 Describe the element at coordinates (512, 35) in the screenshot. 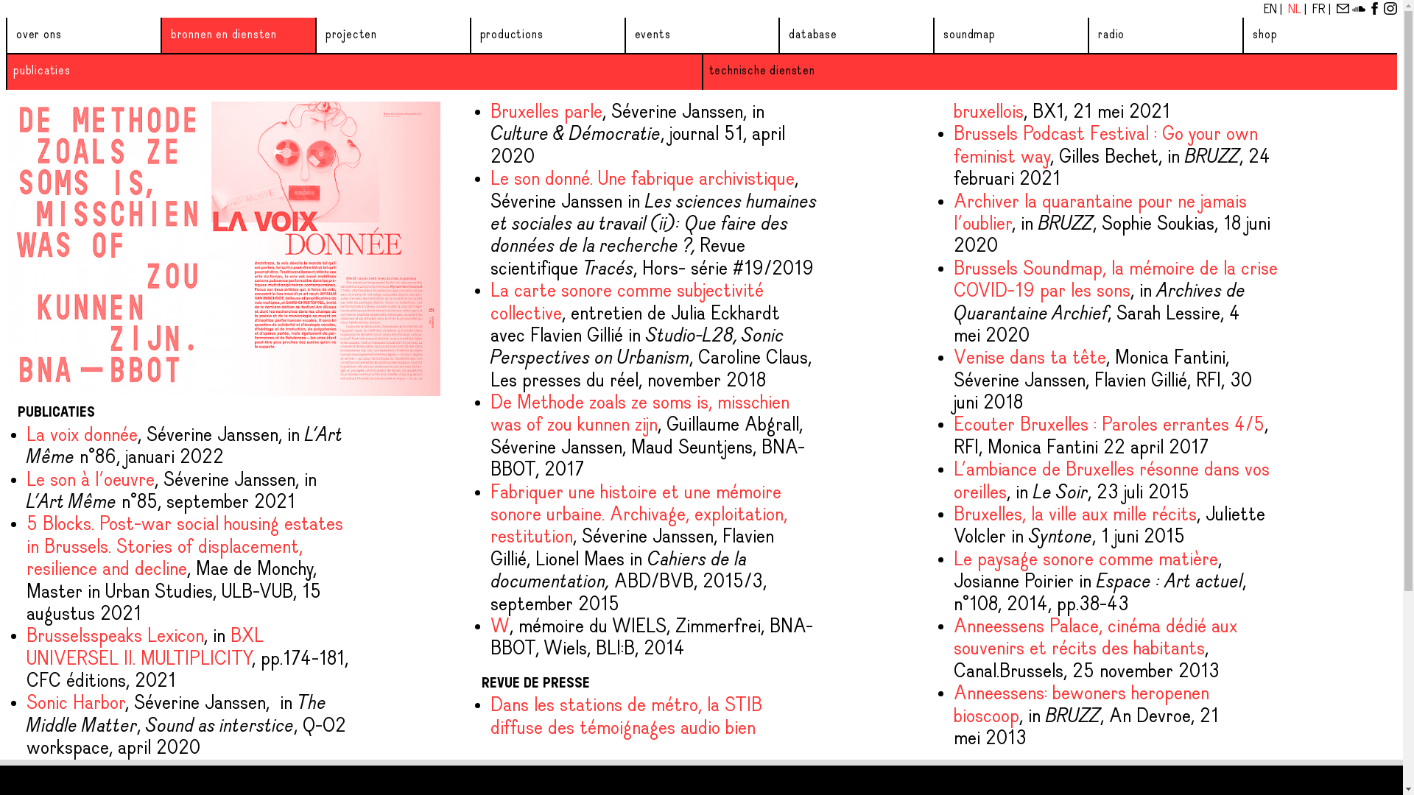

I see `productions` at that location.